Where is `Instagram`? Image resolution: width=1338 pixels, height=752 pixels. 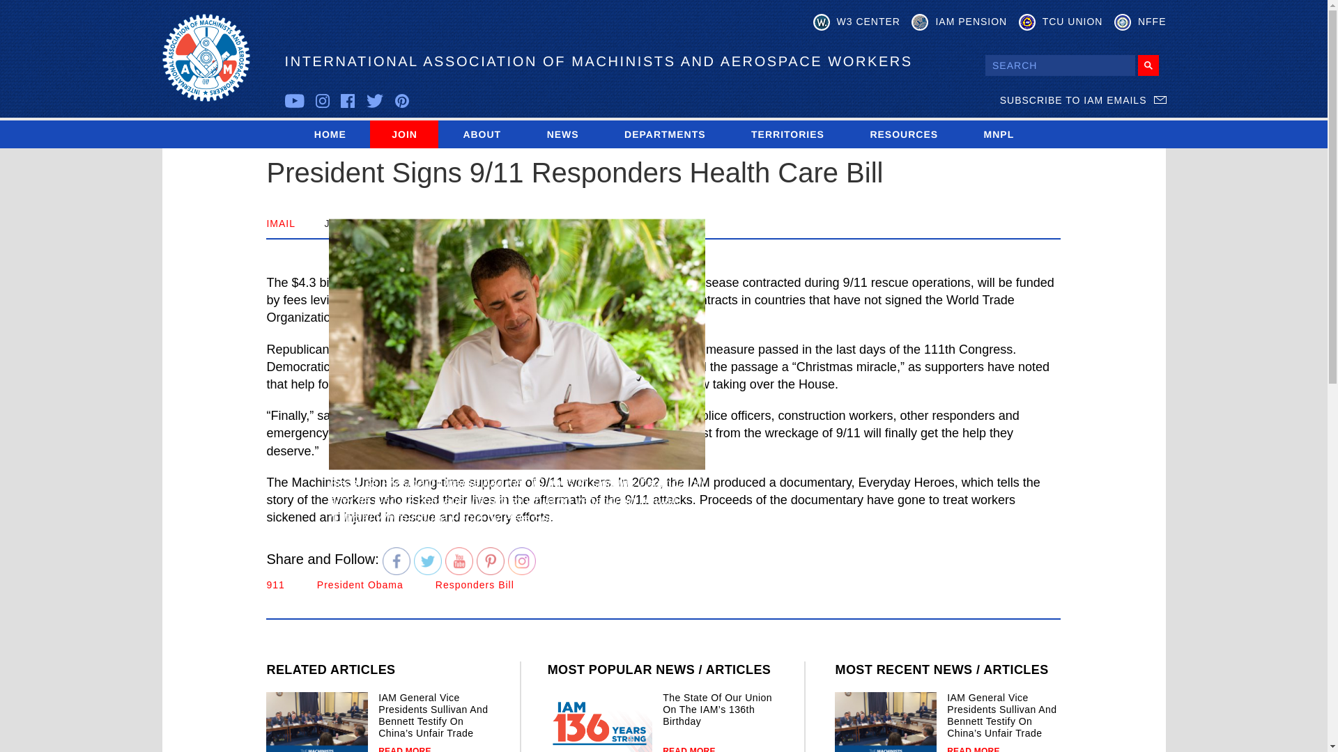
Instagram is located at coordinates (522, 561).